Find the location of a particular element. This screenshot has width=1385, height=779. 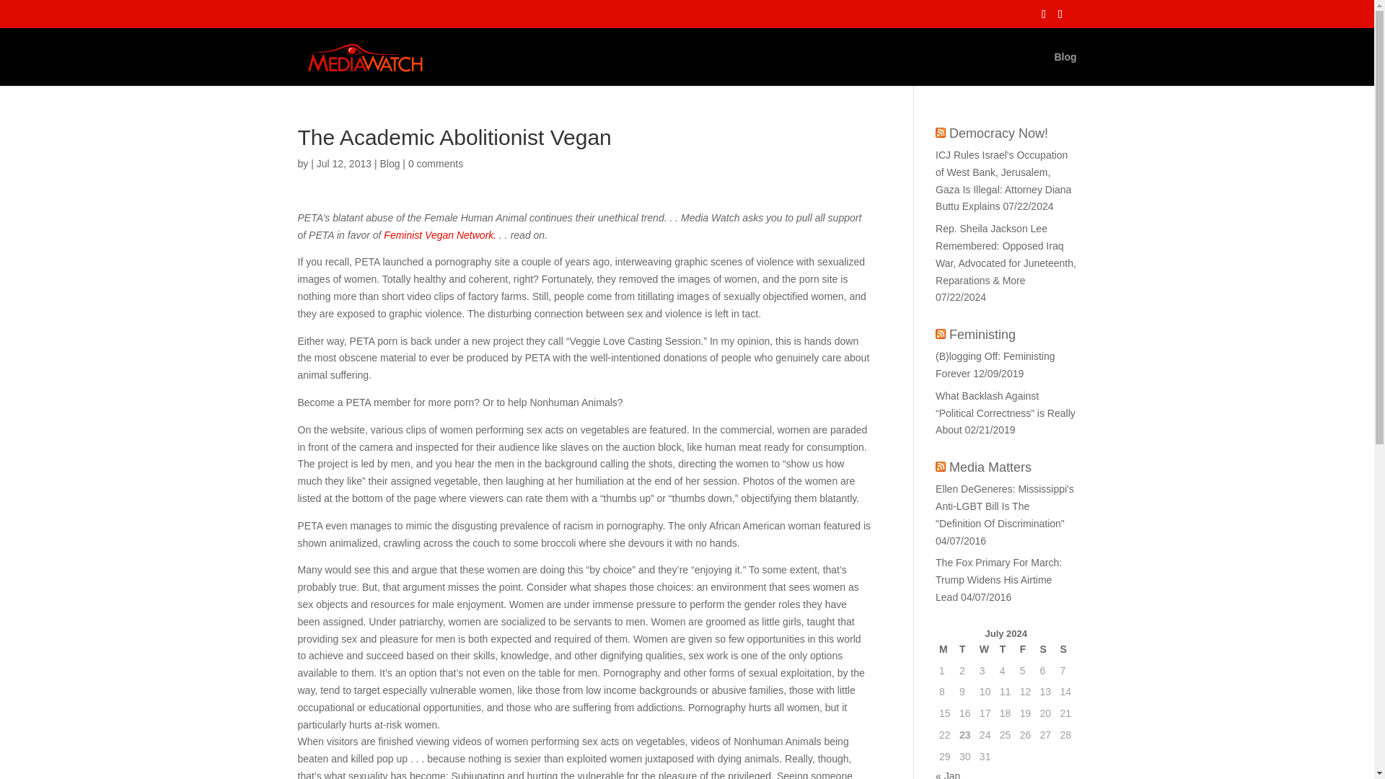

Monday is located at coordinates (945, 649).